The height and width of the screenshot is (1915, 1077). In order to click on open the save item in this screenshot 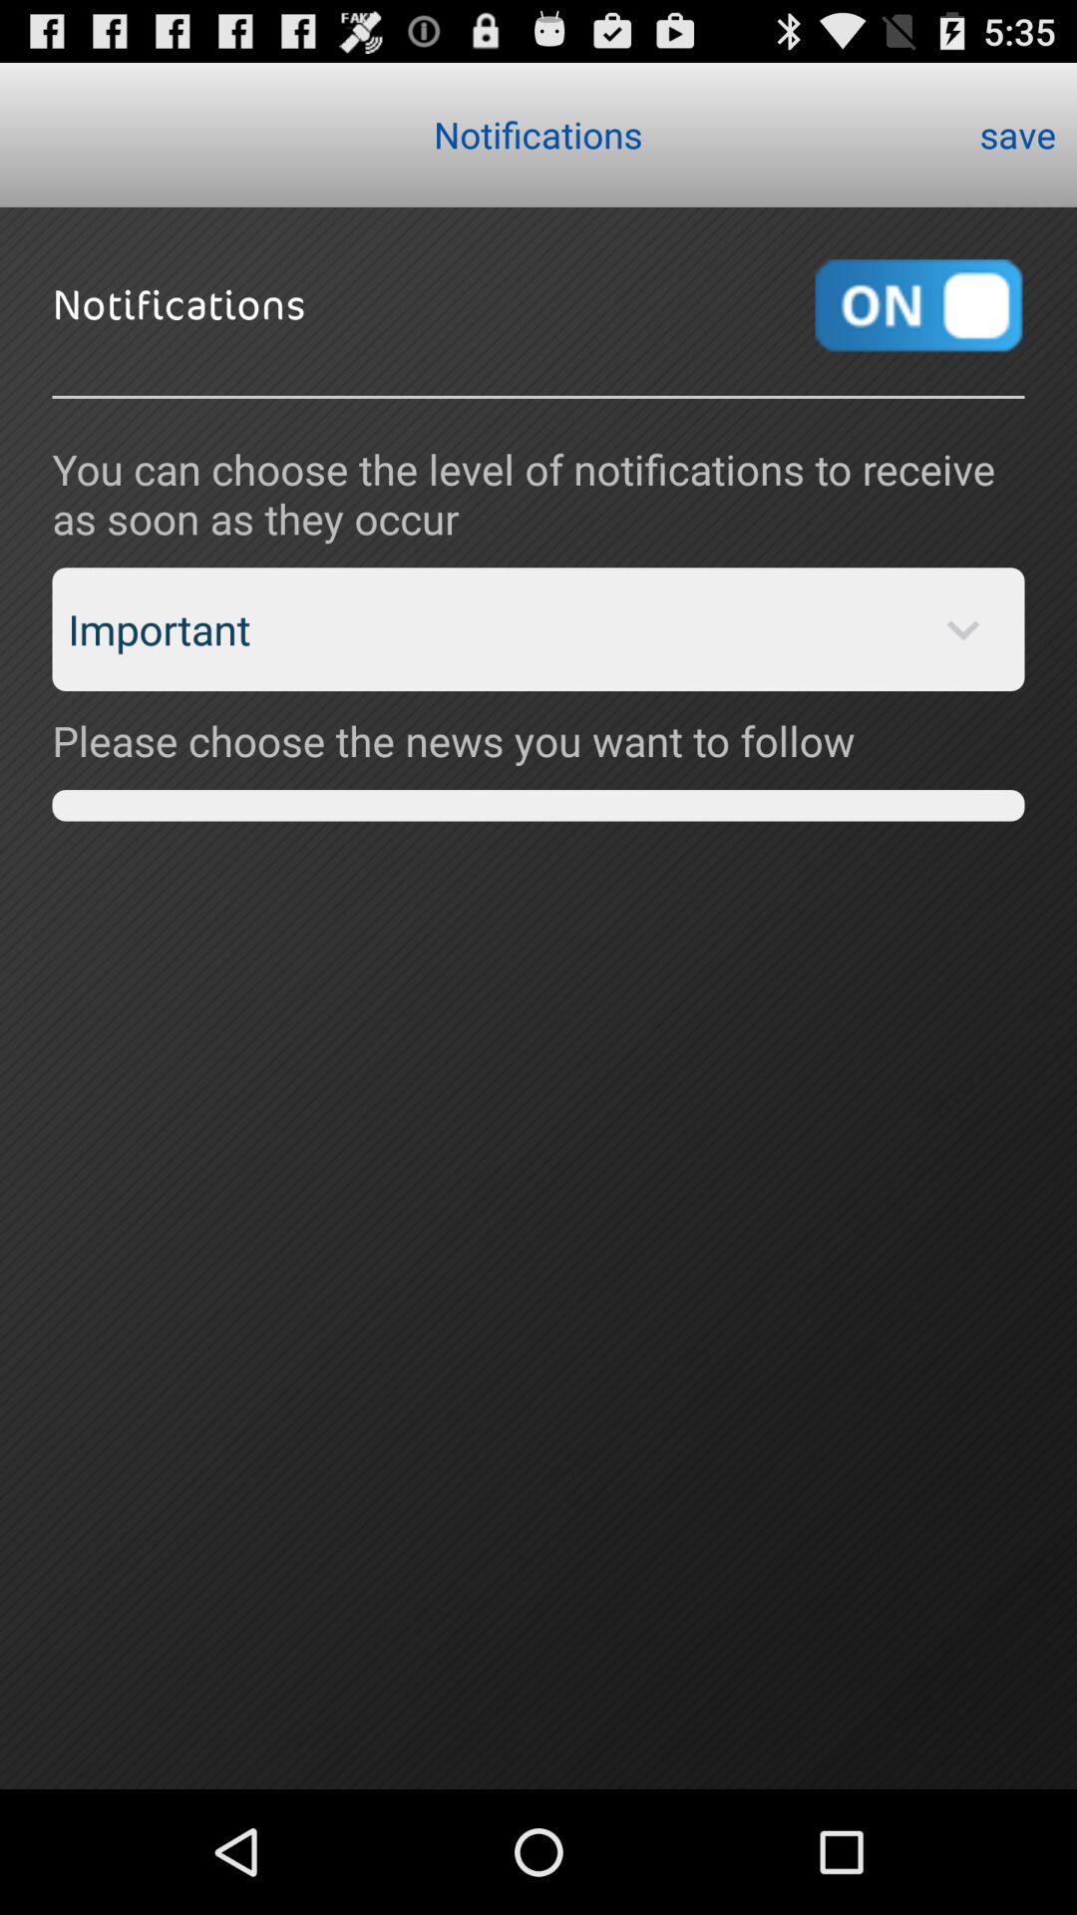, I will do `click(1017, 134)`.